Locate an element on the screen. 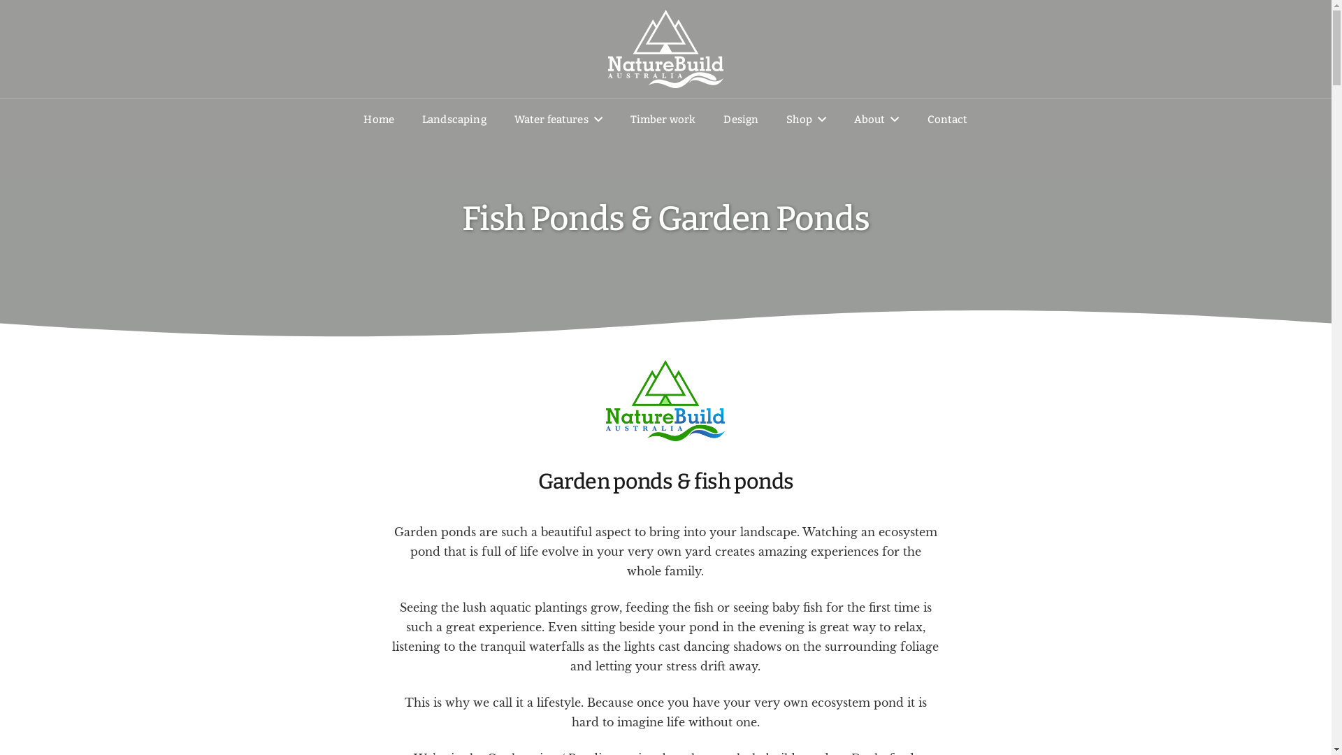 Image resolution: width=1342 pixels, height=755 pixels. Water features is located at coordinates (558, 120).